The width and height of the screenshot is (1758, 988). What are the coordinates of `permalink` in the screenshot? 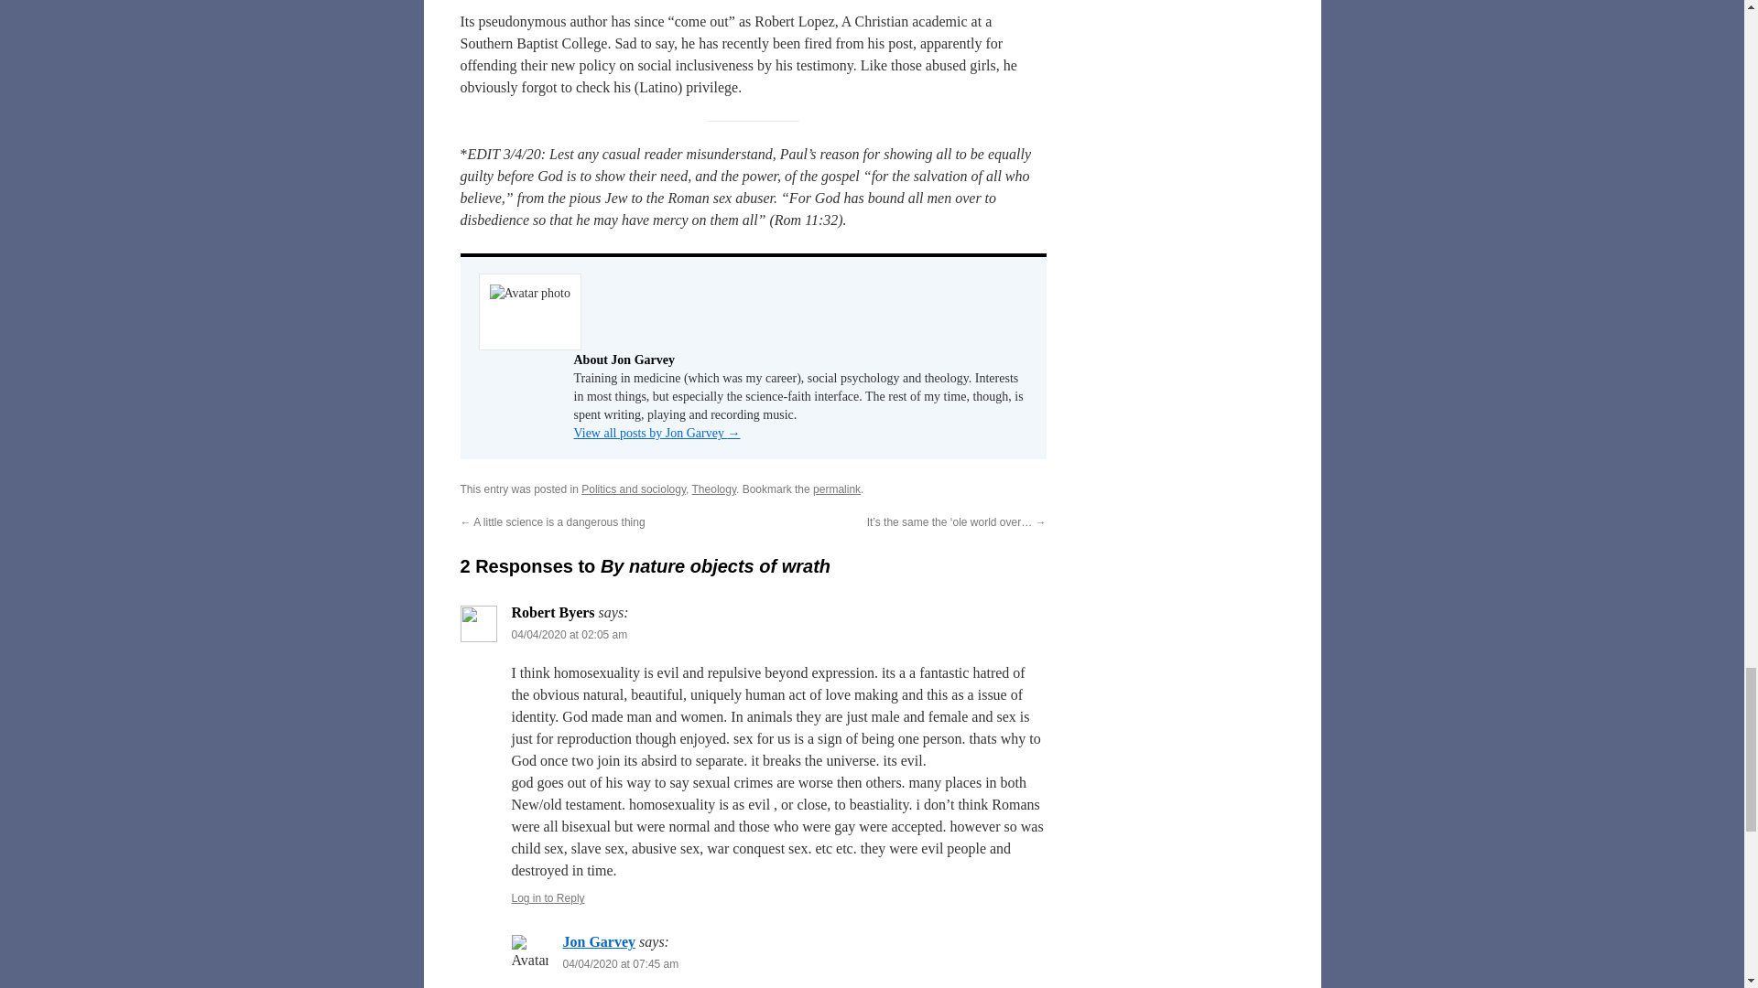 It's located at (837, 489).